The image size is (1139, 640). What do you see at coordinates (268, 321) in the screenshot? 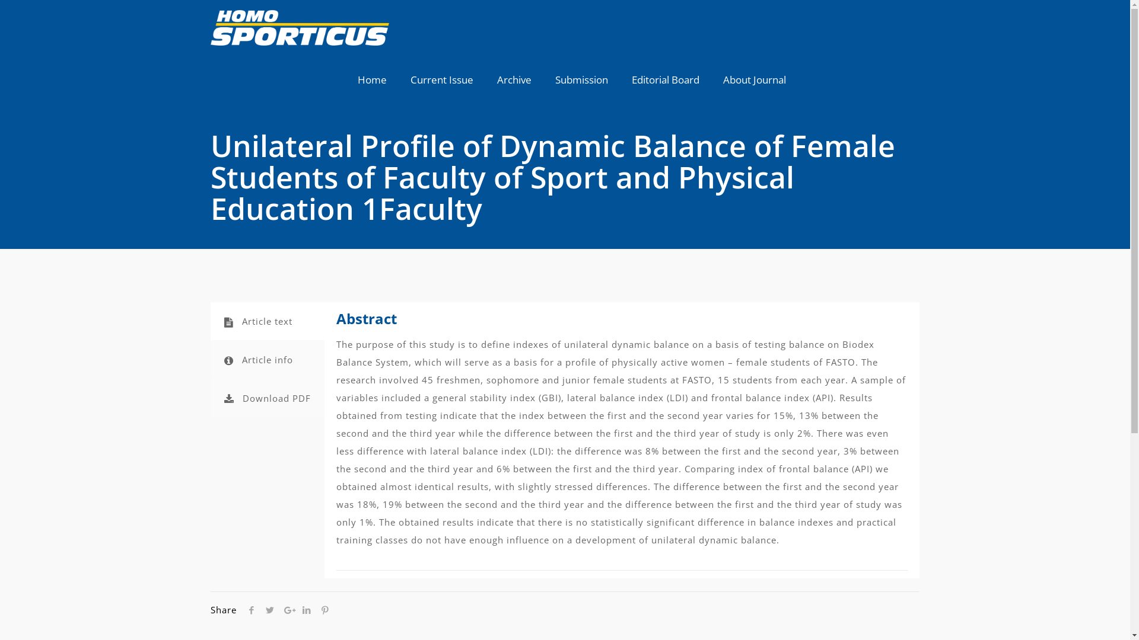
I see `Article text` at bounding box center [268, 321].